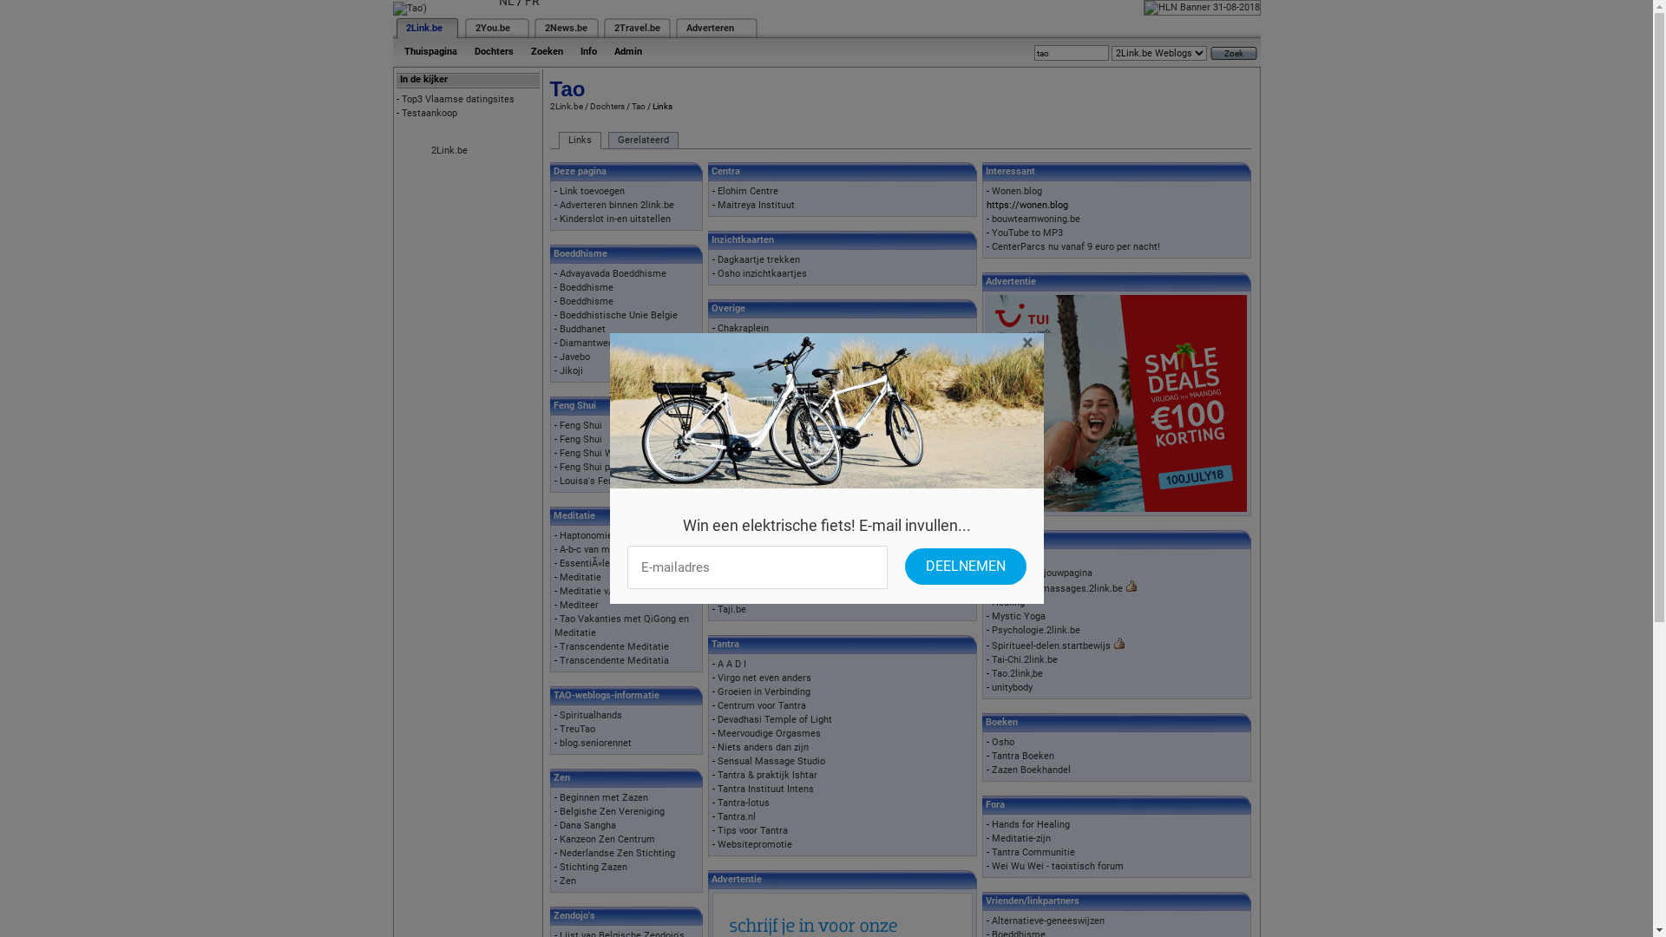 This screenshot has height=937, width=1666. Describe the element at coordinates (547, 52) in the screenshot. I see `Zoeken` at that location.